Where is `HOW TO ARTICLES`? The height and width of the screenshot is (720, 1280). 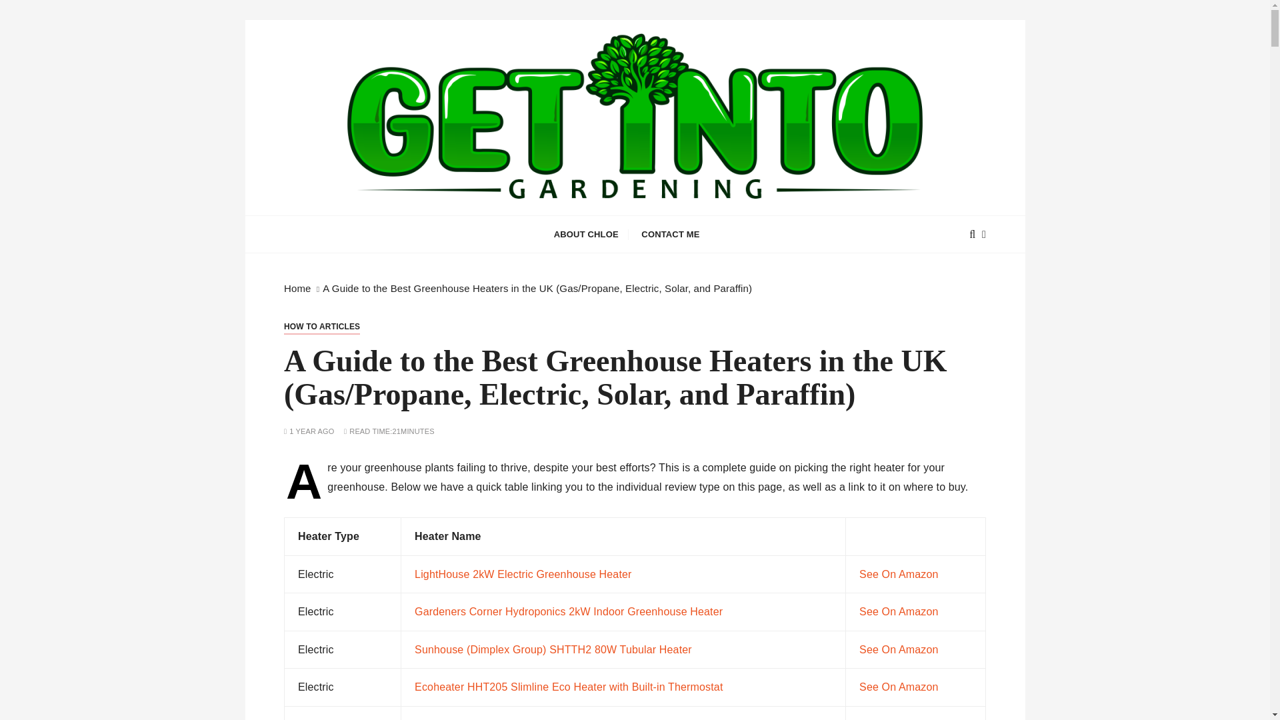 HOW TO ARTICLES is located at coordinates (321, 327).